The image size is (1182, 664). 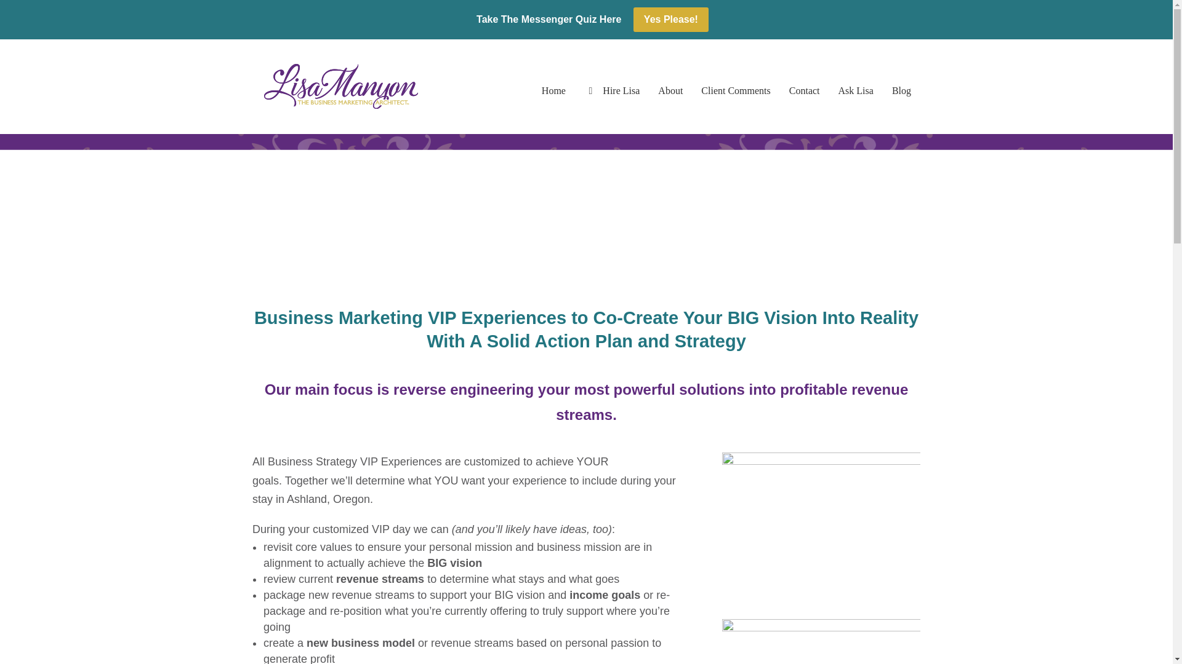 I want to click on Client Comments, so click(x=735, y=105).